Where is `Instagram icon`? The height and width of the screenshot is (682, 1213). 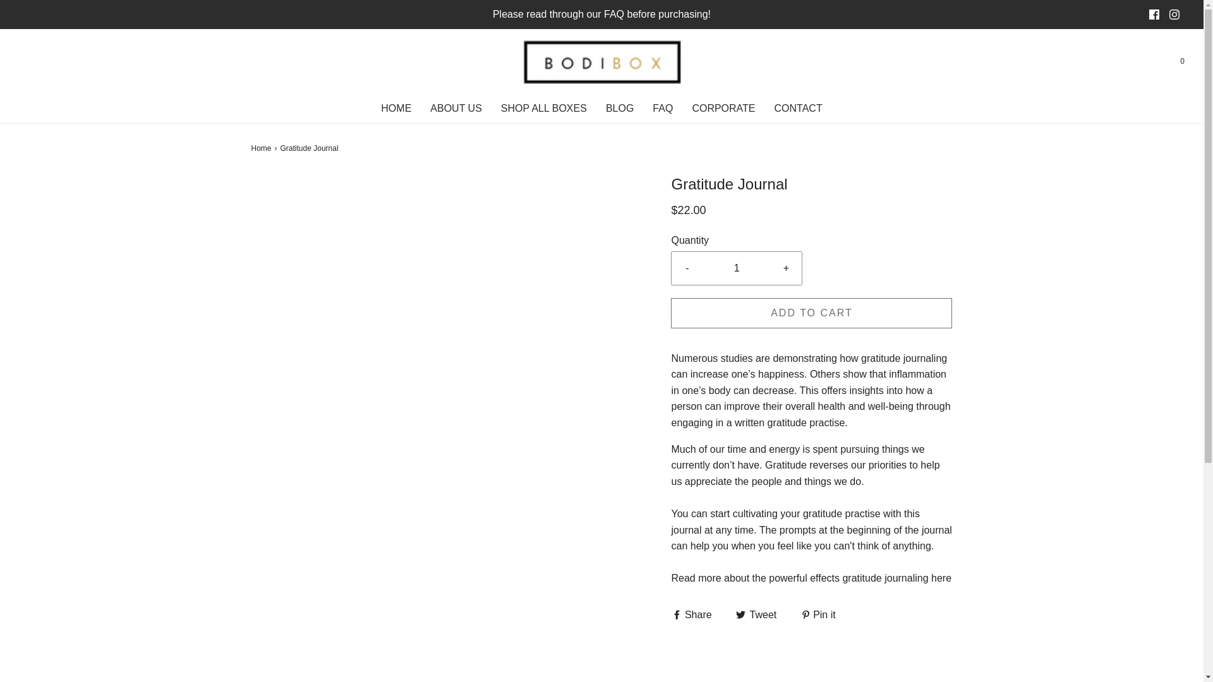 Instagram icon is located at coordinates (1174, 14).